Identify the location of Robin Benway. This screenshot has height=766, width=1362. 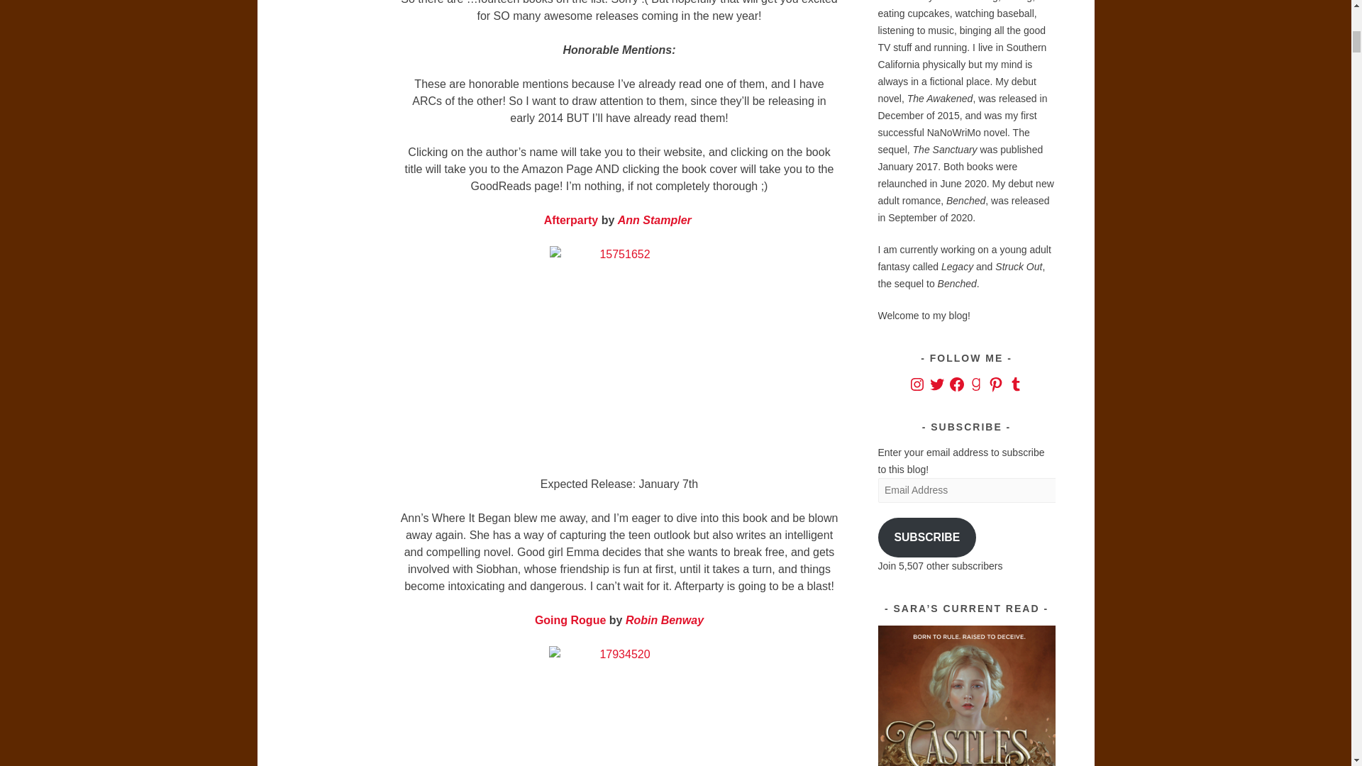
(664, 620).